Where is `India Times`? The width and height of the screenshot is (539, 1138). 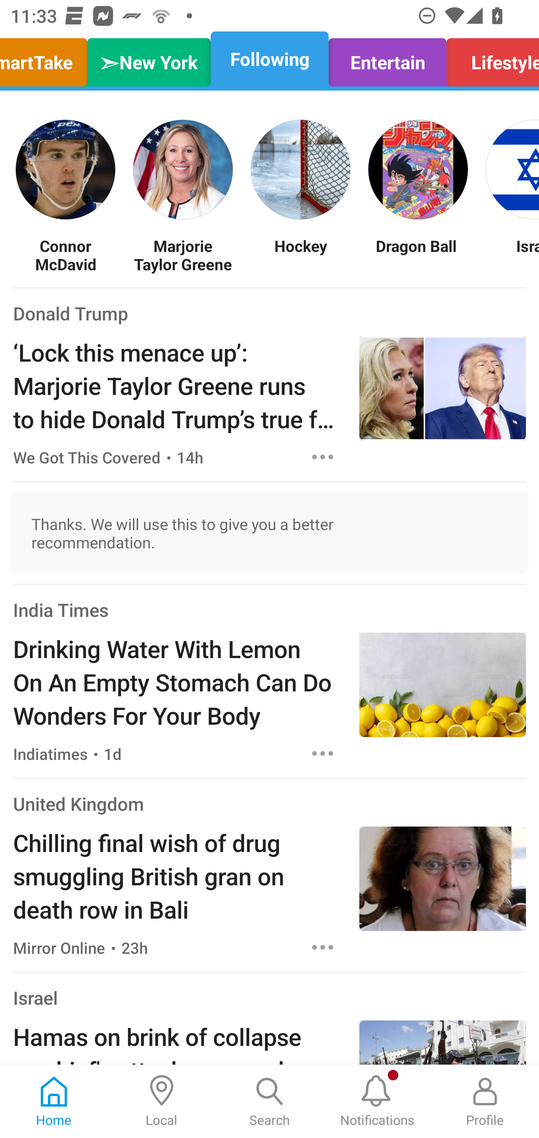 India Times is located at coordinates (61, 610).